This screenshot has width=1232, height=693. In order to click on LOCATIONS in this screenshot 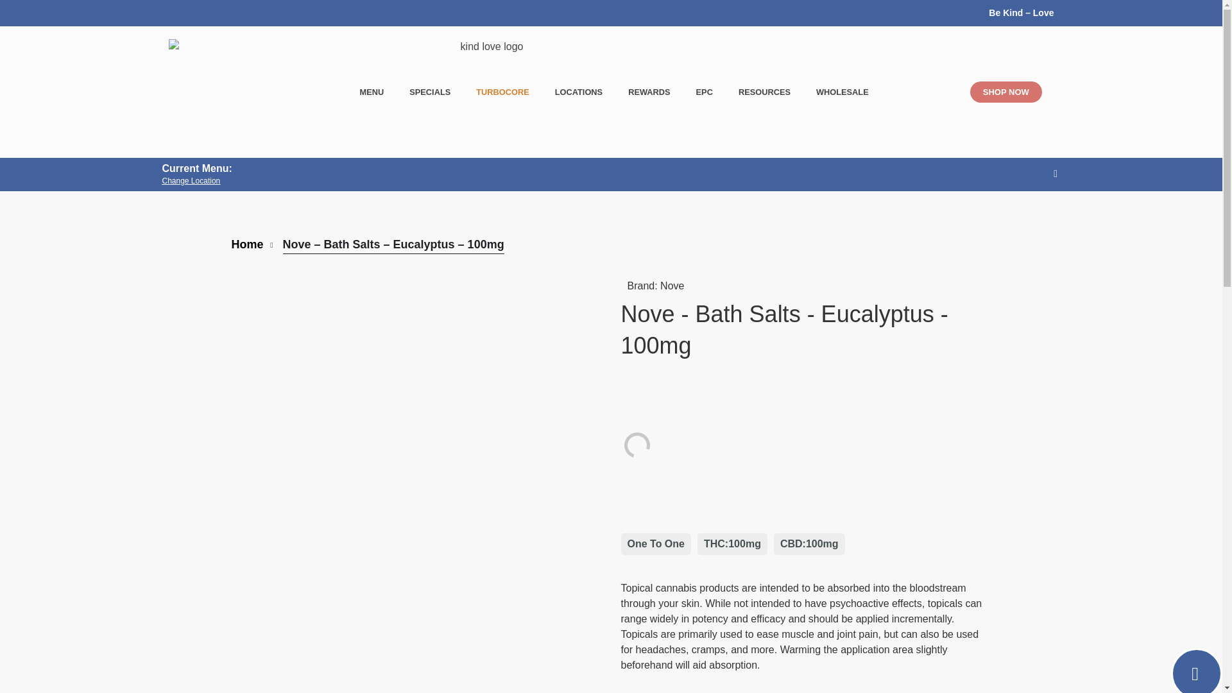, I will do `click(578, 92)`.